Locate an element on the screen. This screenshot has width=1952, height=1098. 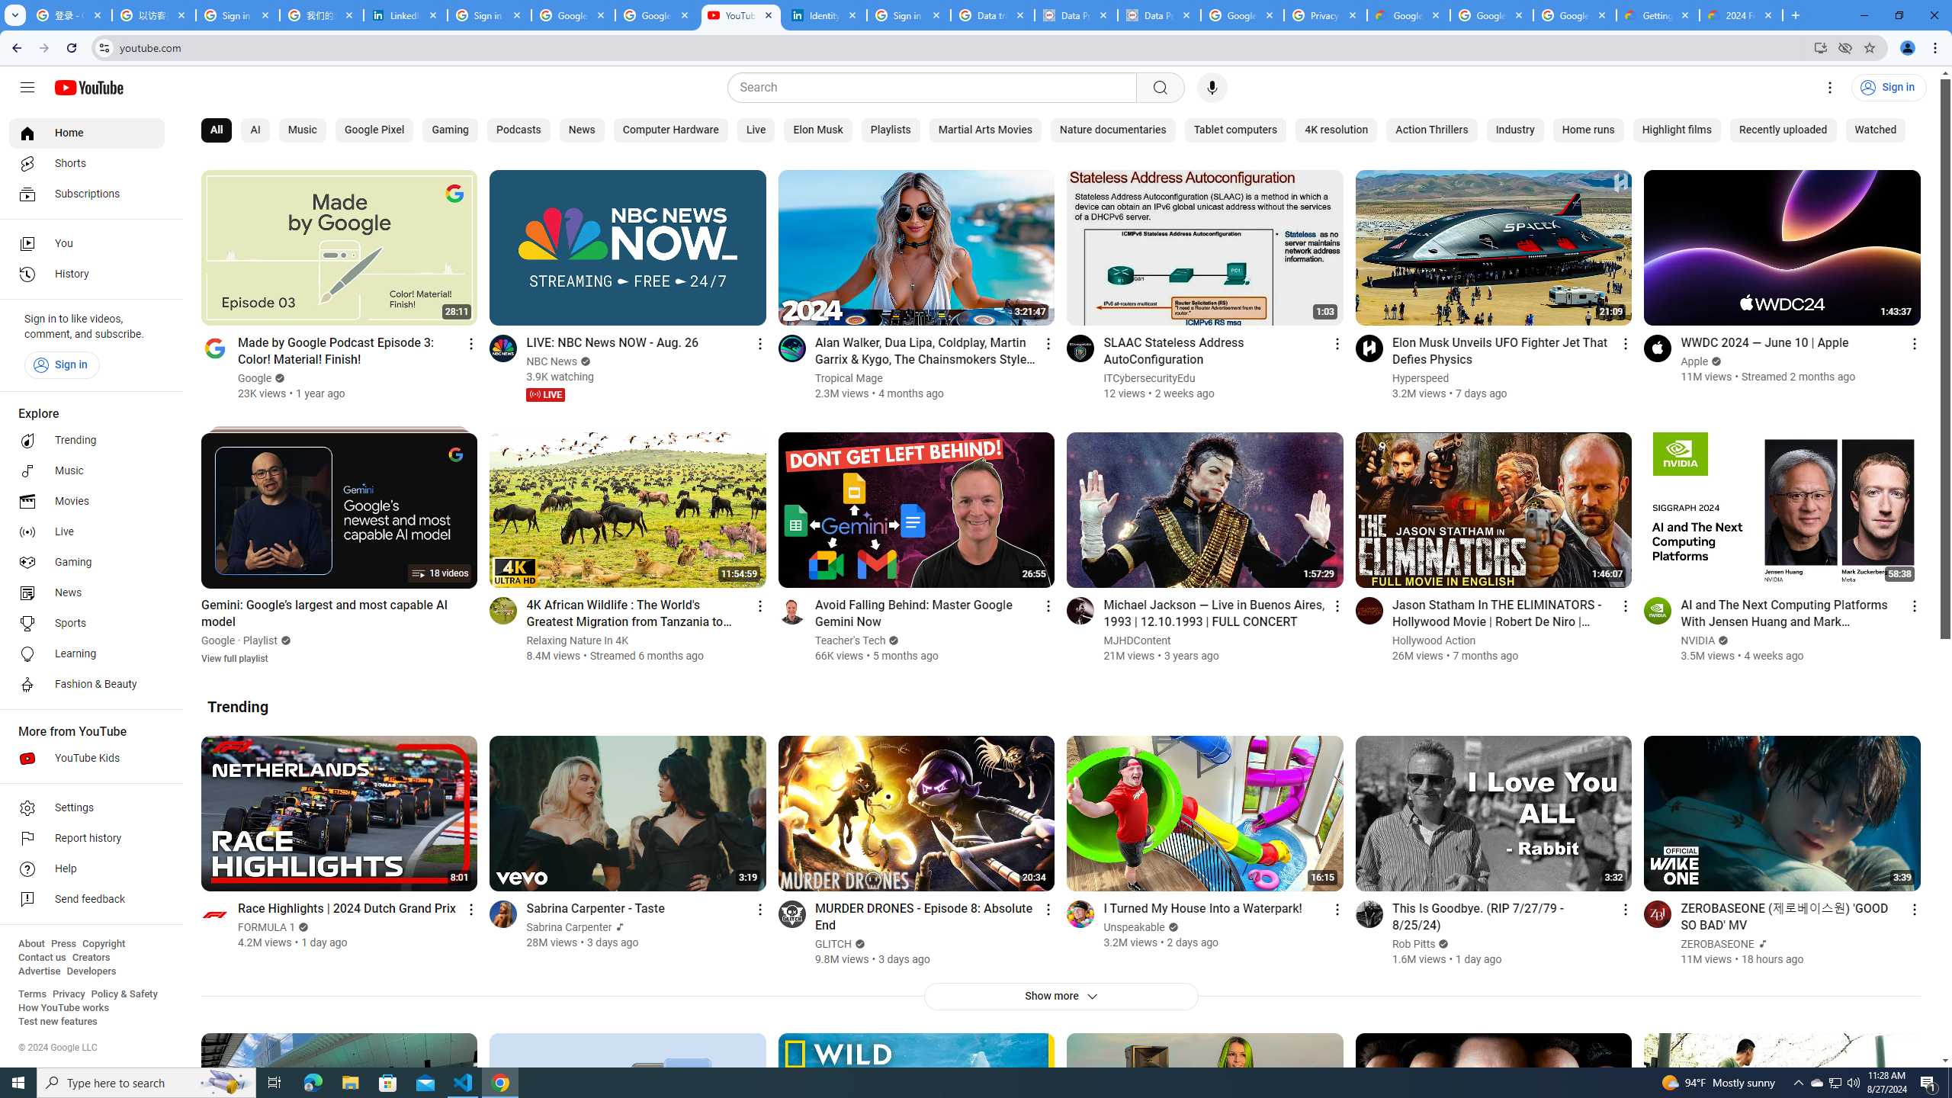
Data Privacy Framework is located at coordinates (1077, 15).